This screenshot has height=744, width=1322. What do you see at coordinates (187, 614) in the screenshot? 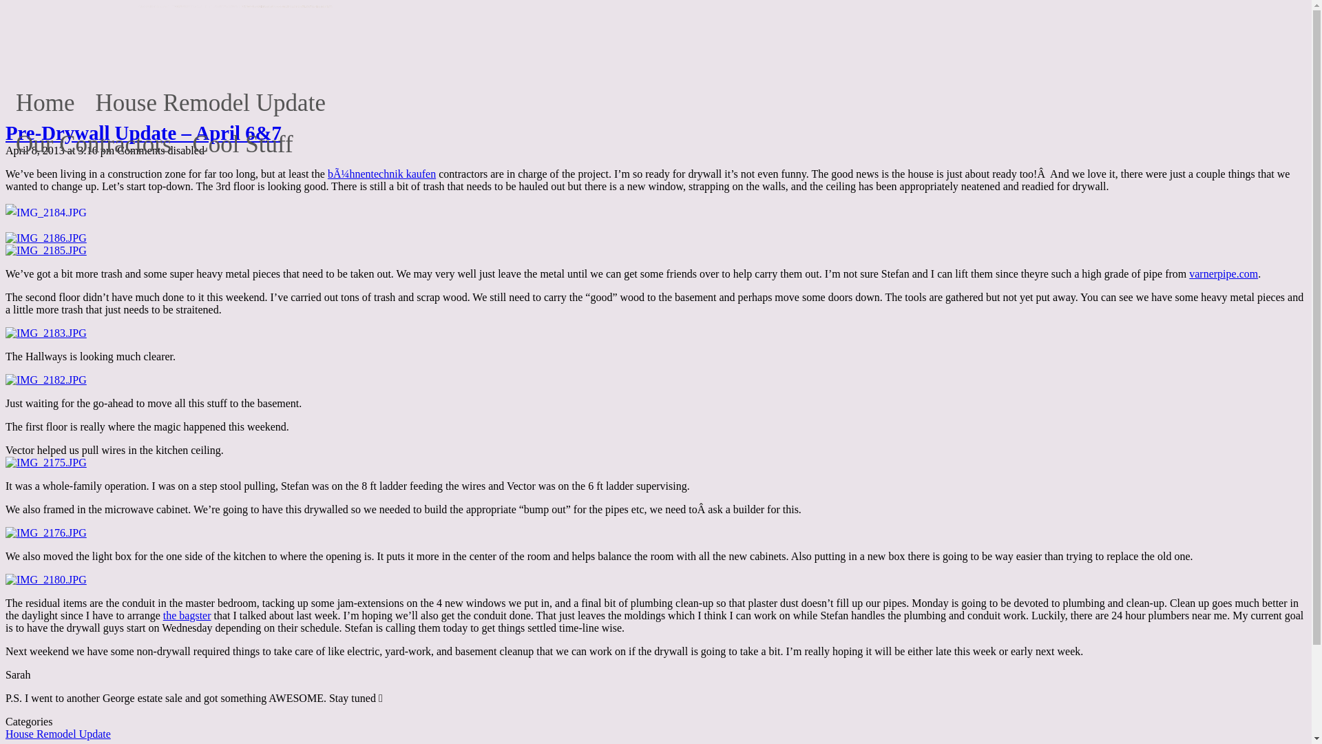
I see `the bagster` at bounding box center [187, 614].